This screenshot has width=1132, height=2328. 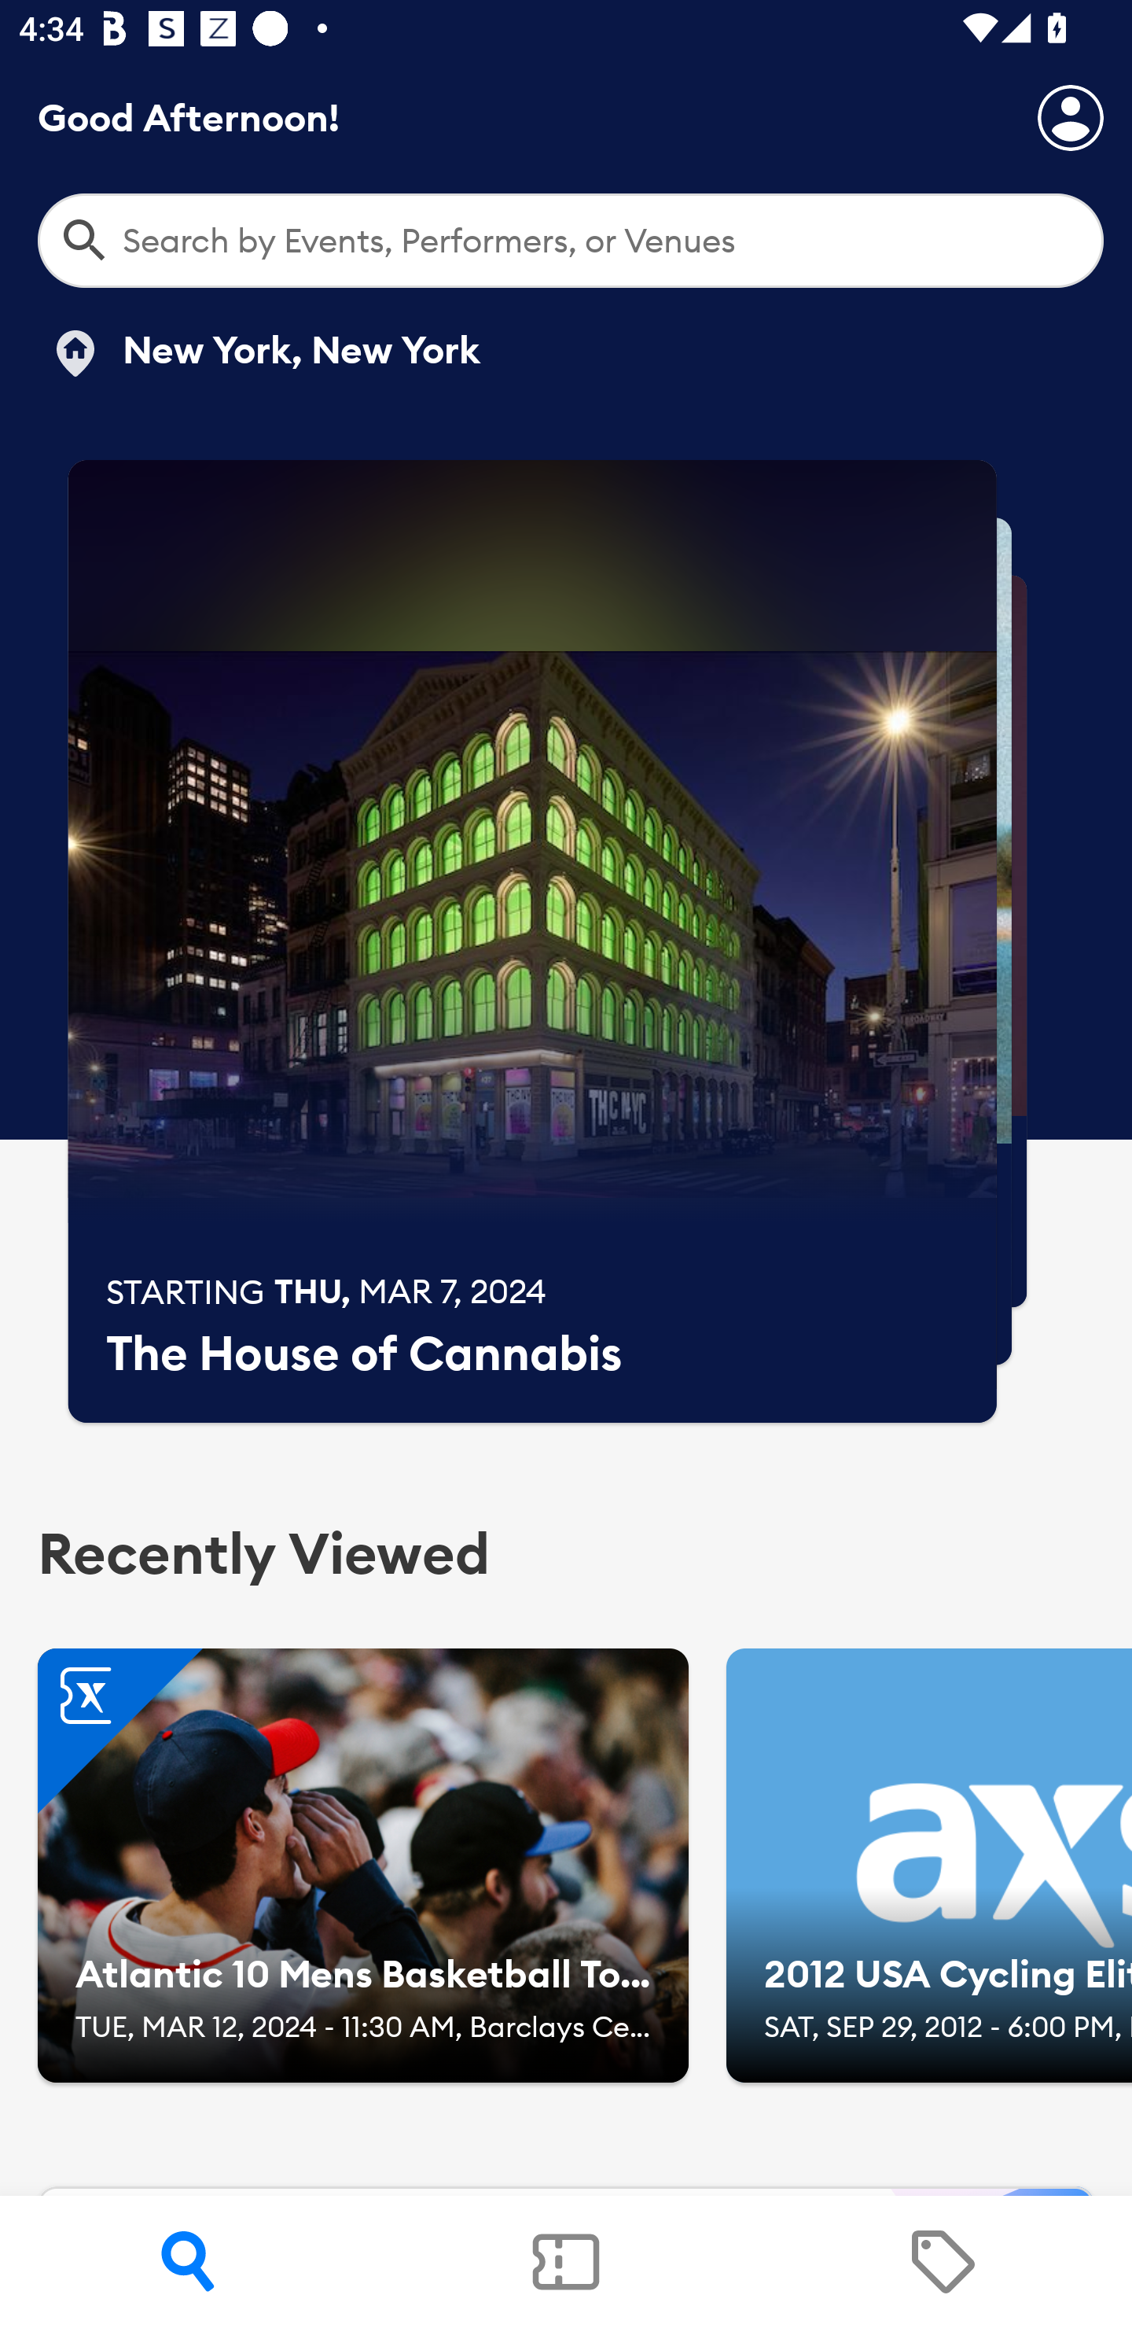 What do you see at coordinates (571, 241) in the screenshot?
I see `Search by Events, Performers, or Venues` at bounding box center [571, 241].